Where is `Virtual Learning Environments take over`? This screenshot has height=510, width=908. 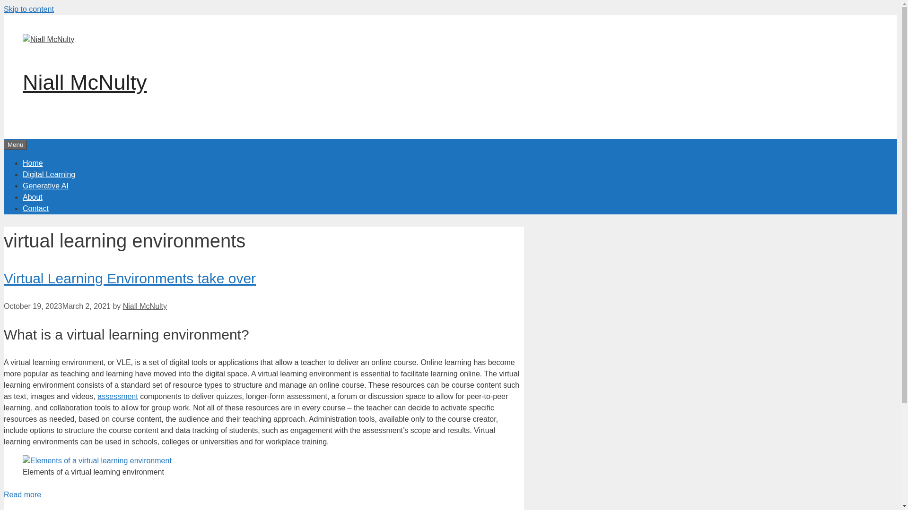
Virtual Learning Environments take over is located at coordinates (130, 278).